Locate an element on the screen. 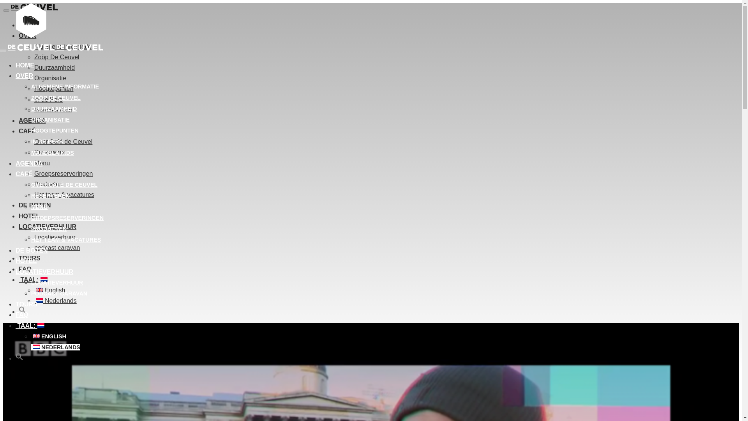  HOOGTEPUNTEN is located at coordinates (55, 131).